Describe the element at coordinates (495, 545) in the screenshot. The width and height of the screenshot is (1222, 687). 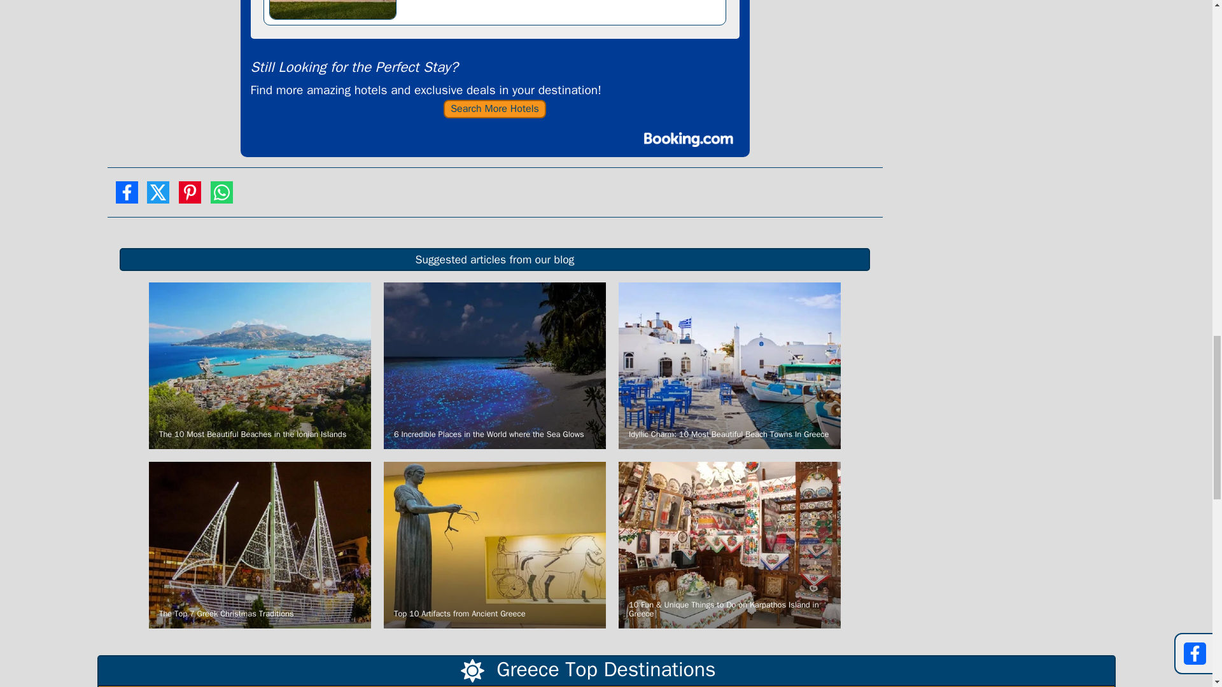
I see `Top 10 Artifacts from Ancient Greece` at that location.